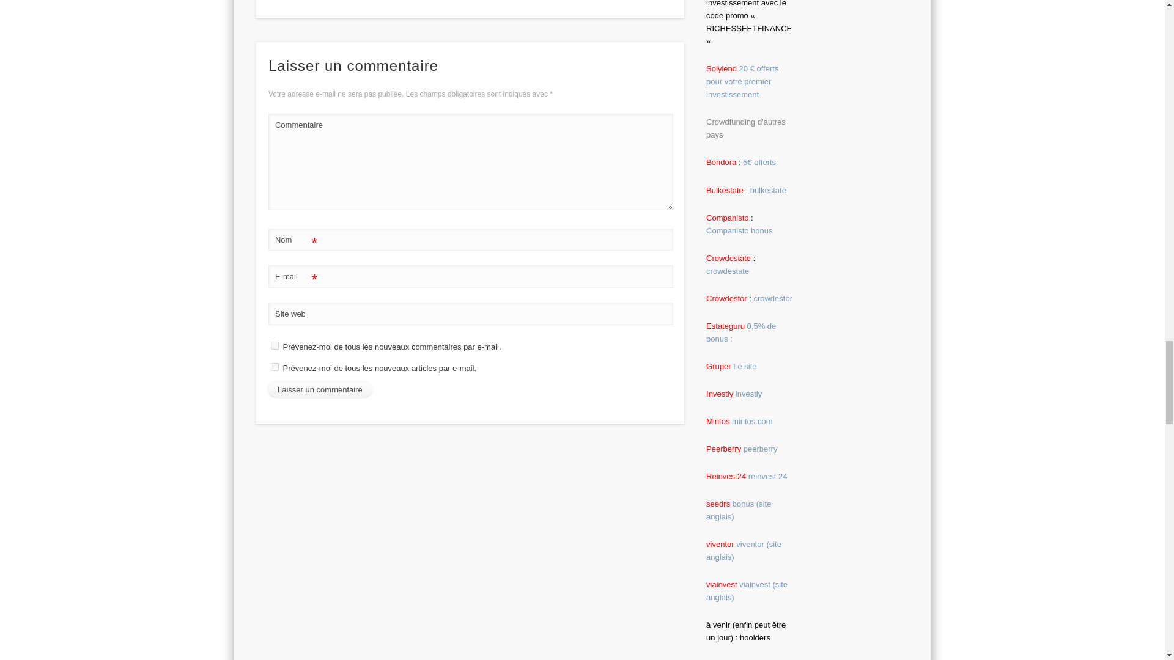 This screenshot has width=1174, height=660. Describe the element at coordinates (275, 346) in the screenshot. I see `subscribe` at that location.